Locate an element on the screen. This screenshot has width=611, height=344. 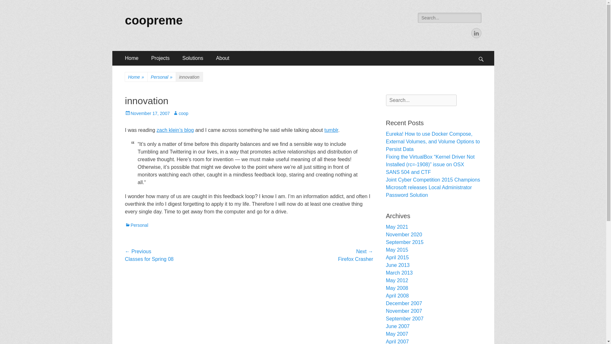
September 2007 is located at coordinates (404, 319).